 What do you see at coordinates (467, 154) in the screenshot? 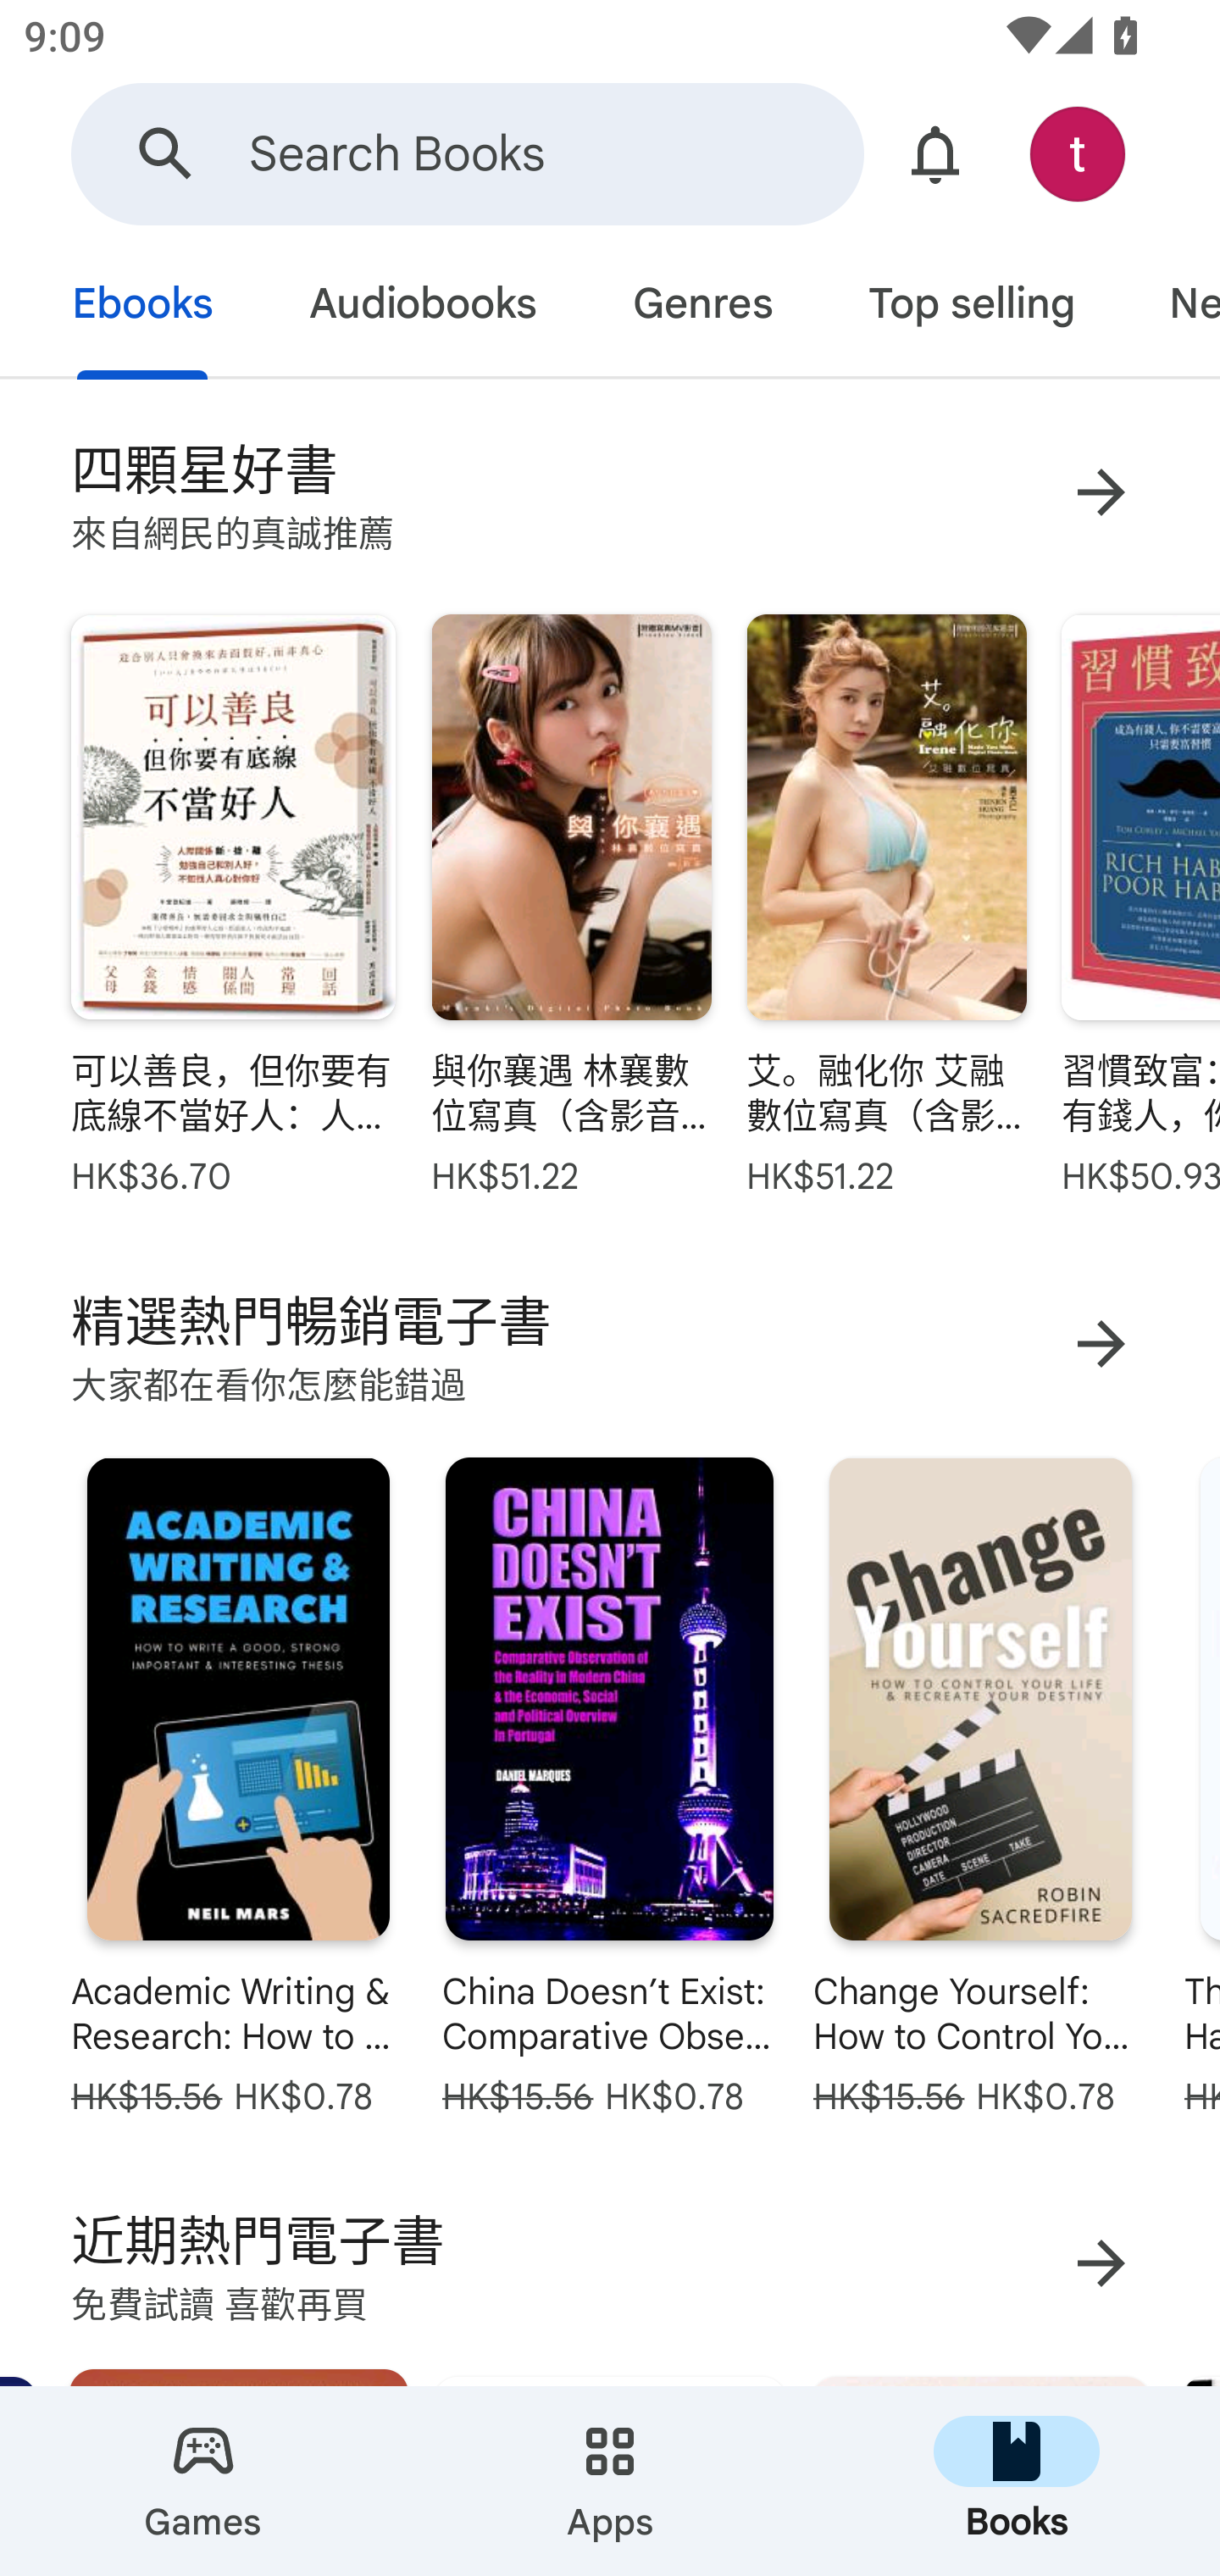
I see `Search Google Play Search Books` at bounding box center [467, 154].